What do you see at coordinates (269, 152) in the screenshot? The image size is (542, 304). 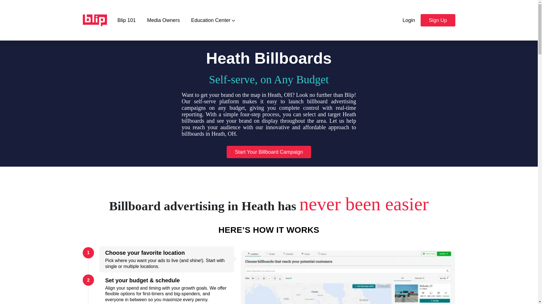 I see `Start Your Billboard Campaign` at bounding box center [269, 152].